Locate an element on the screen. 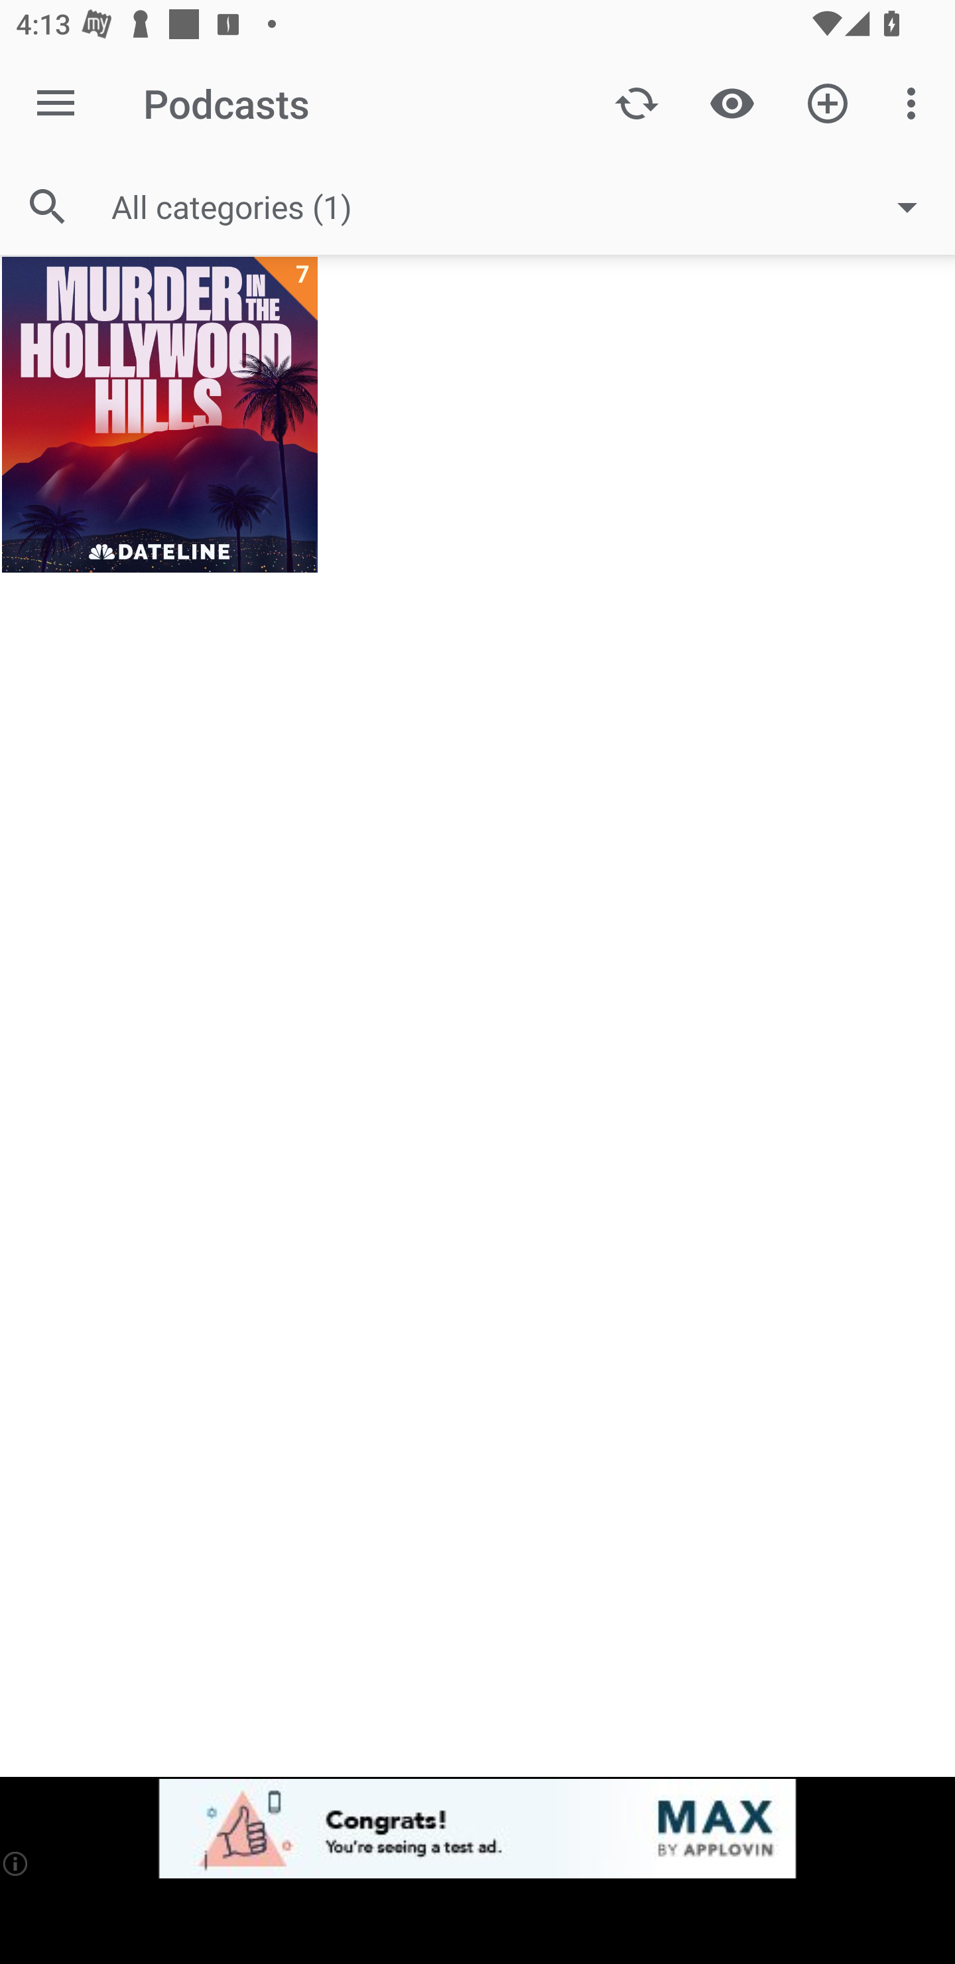  Search is located at coordinates (48, 207).